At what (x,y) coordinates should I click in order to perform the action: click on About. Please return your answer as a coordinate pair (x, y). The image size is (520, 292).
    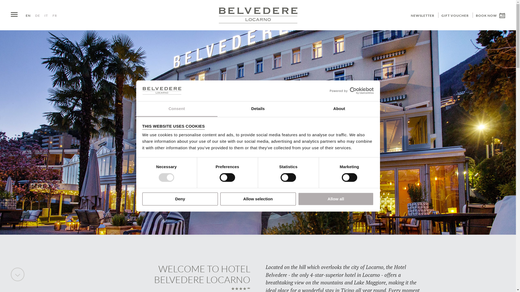
    Looking at the image, I should click on (339, 109).